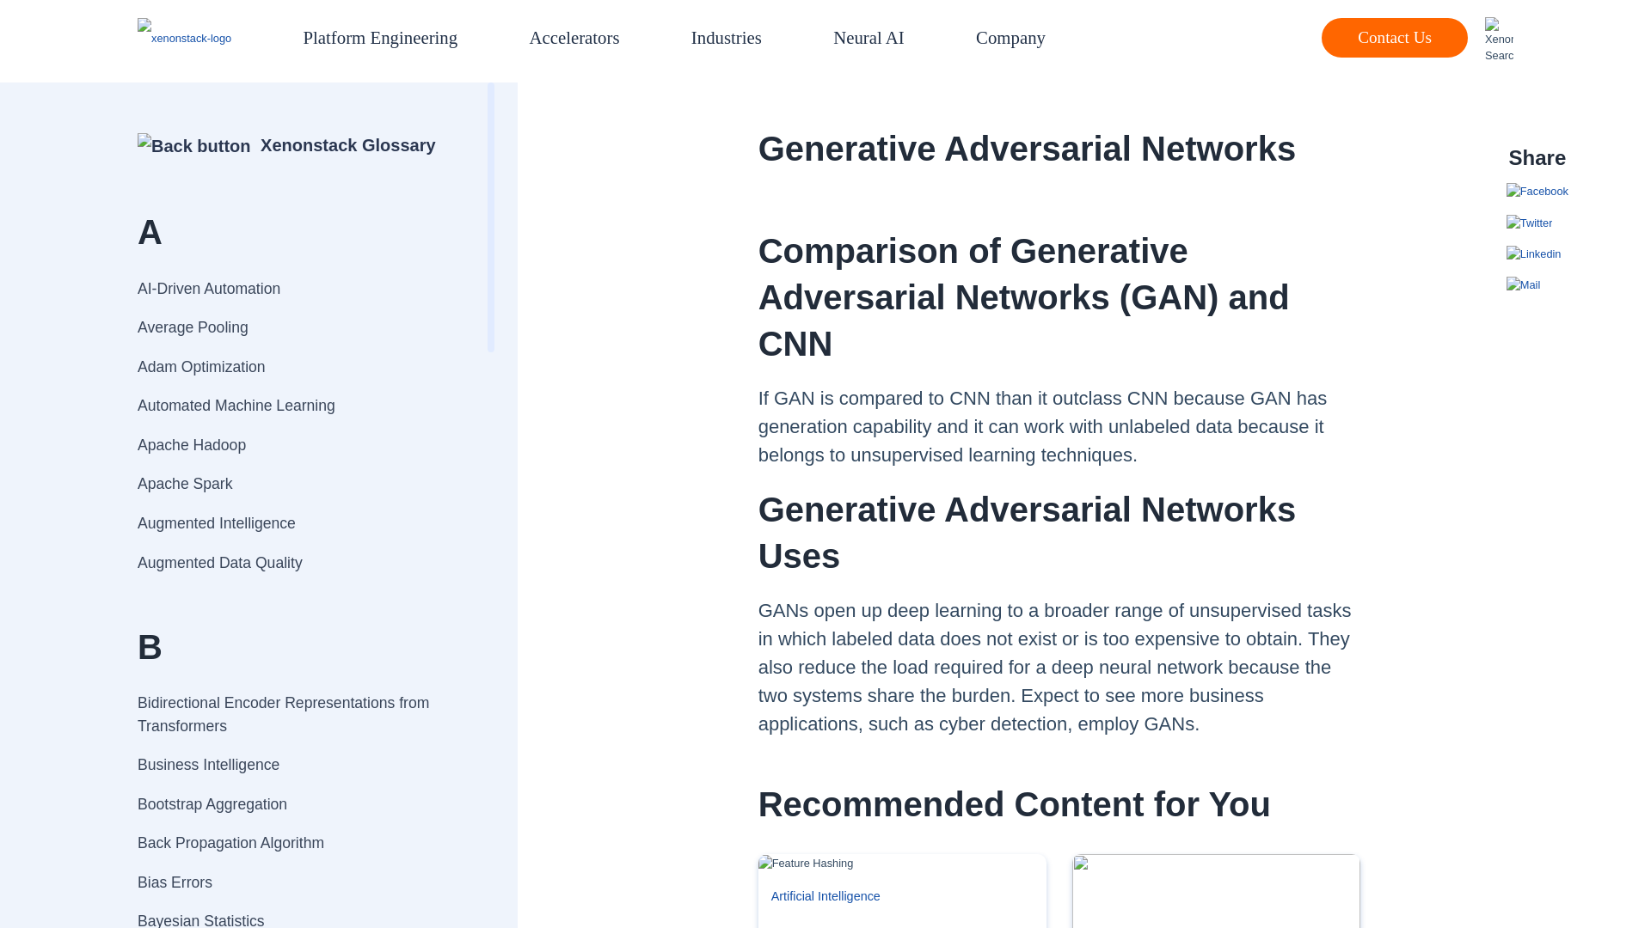 The height and width of the screenshot is (928, 1651). I want to click on Augmented Data Quality, so click(298, 562).